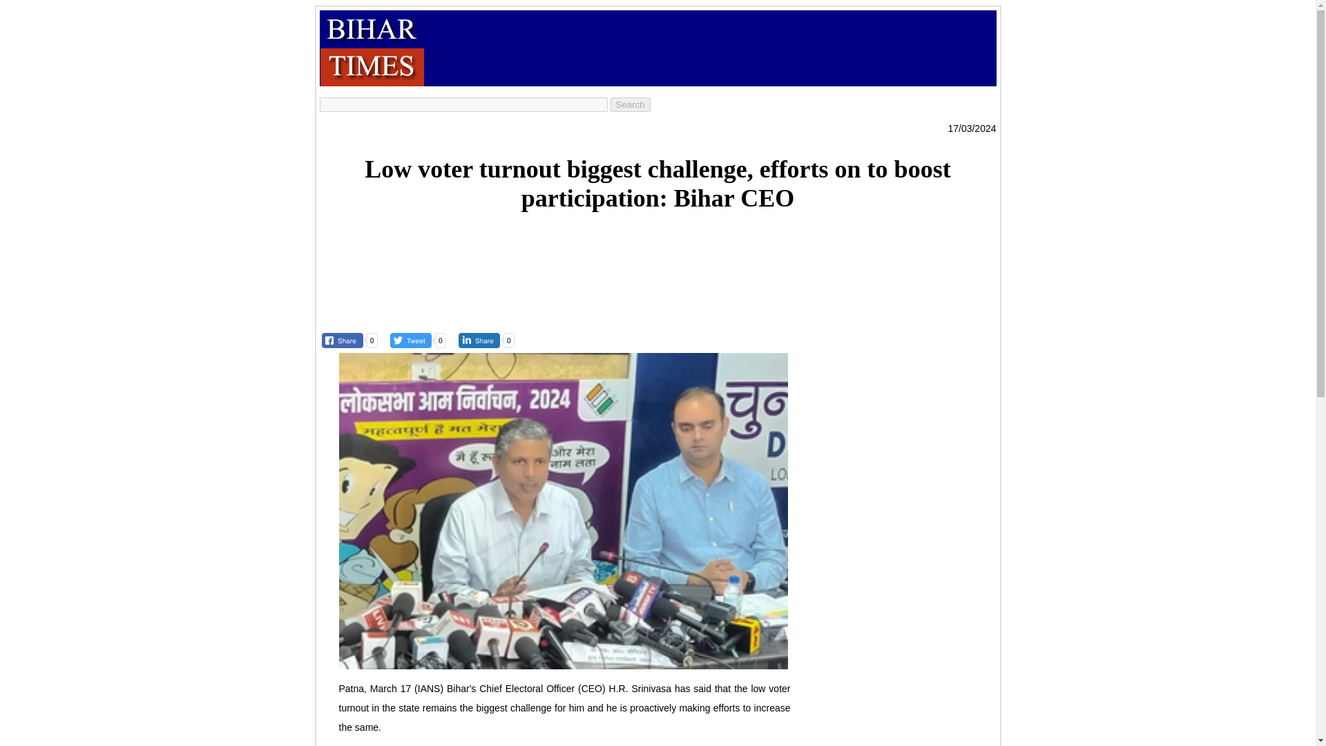  What do you see at coordinates (630, 105) in the screenshot?
I see `Search` at bounding box center [630, 105].